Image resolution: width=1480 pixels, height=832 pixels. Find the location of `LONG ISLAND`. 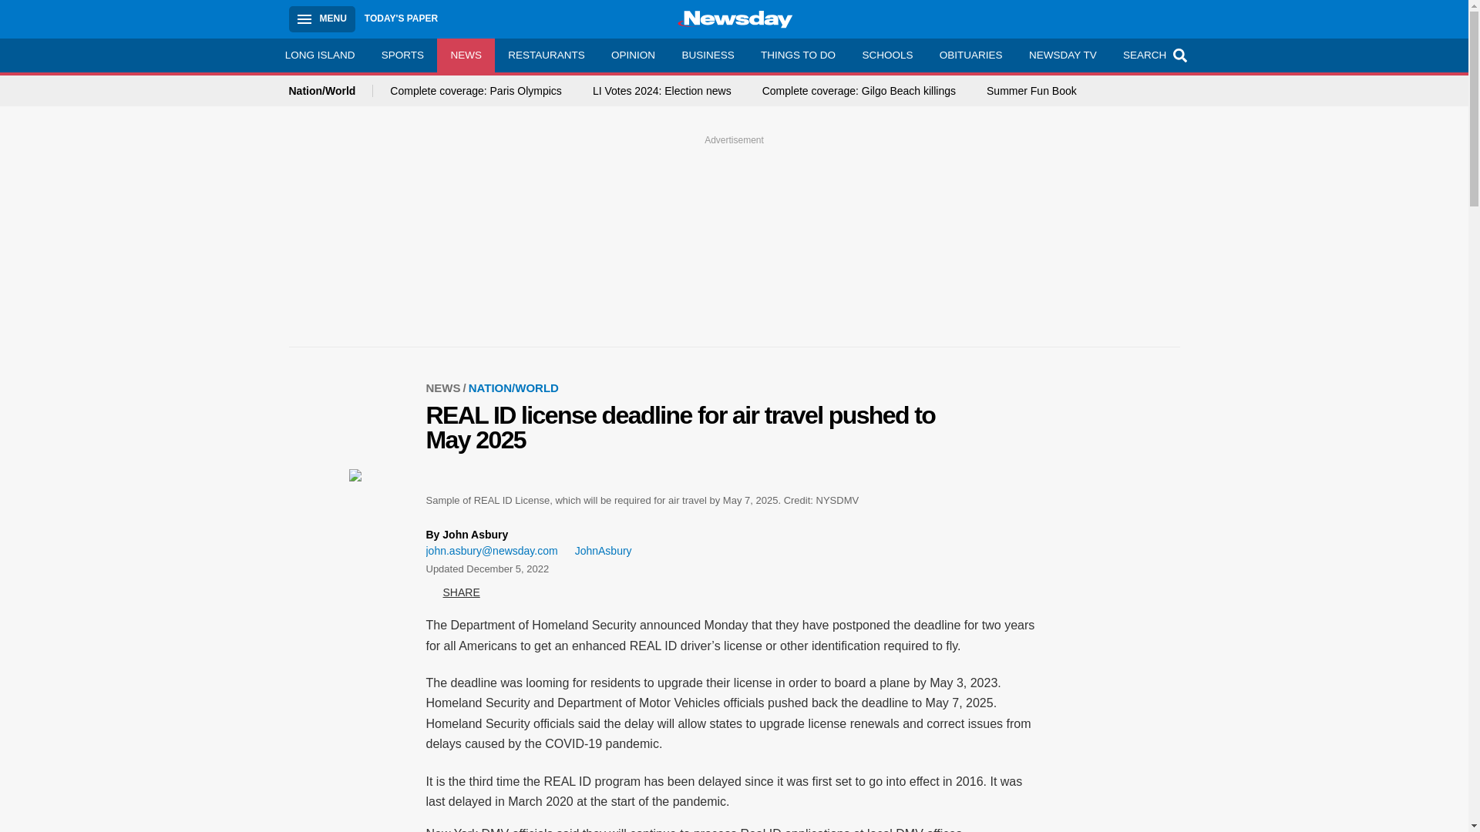

LONG ISLAND is located at coordinates (319, 55).